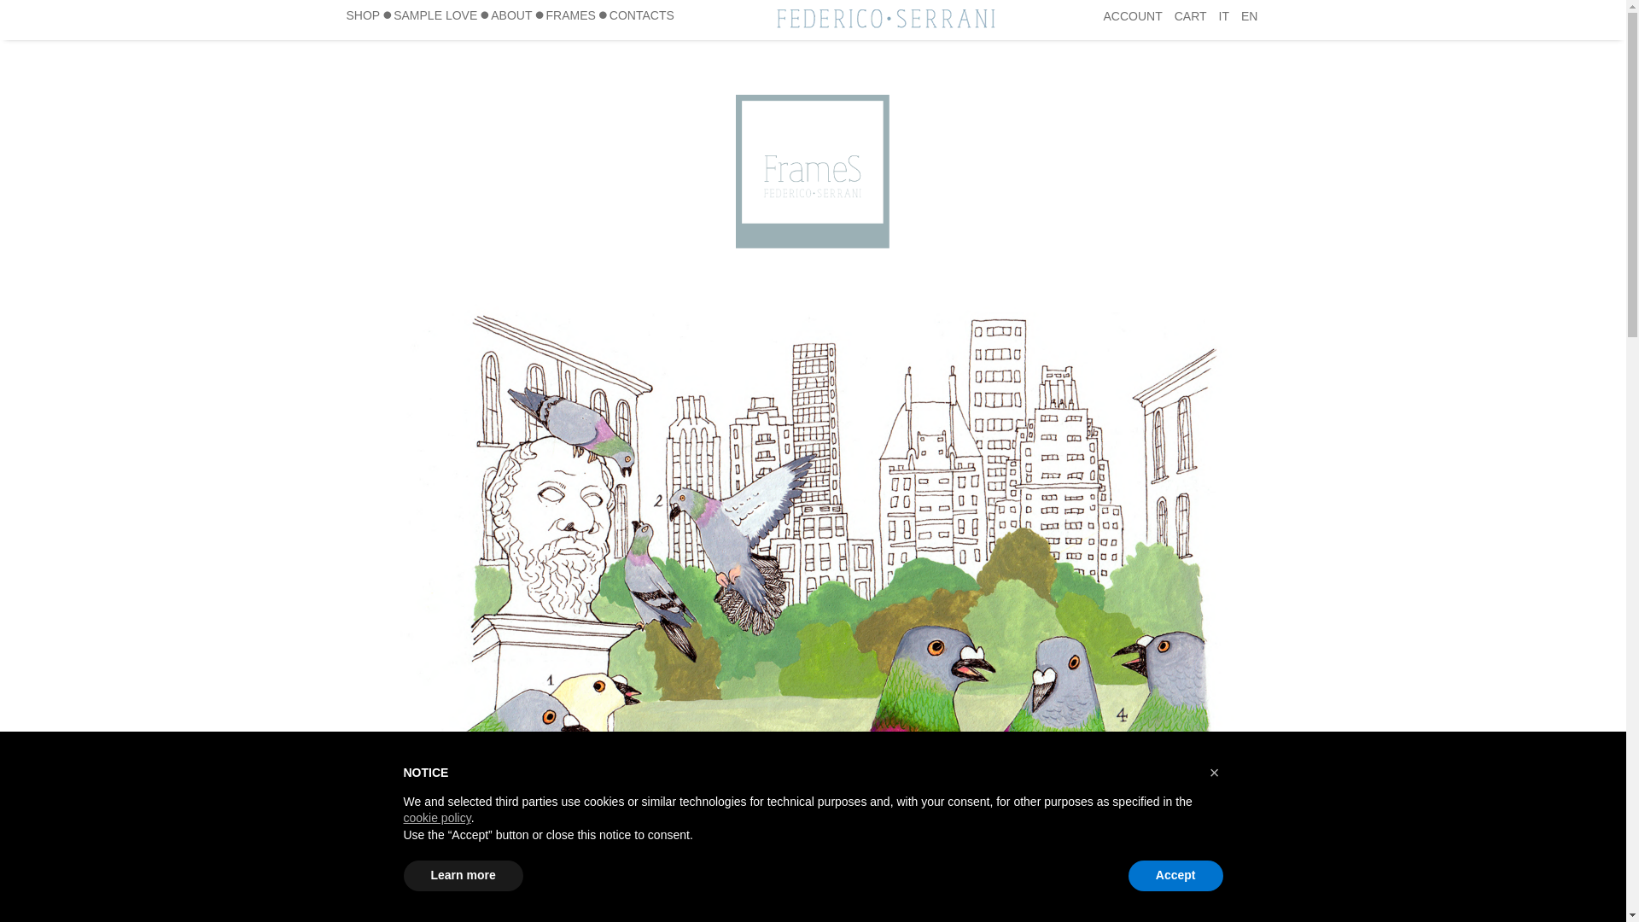 The width and height of the screenshot is (1639, 922). I want to click on About, so click(510, 15).